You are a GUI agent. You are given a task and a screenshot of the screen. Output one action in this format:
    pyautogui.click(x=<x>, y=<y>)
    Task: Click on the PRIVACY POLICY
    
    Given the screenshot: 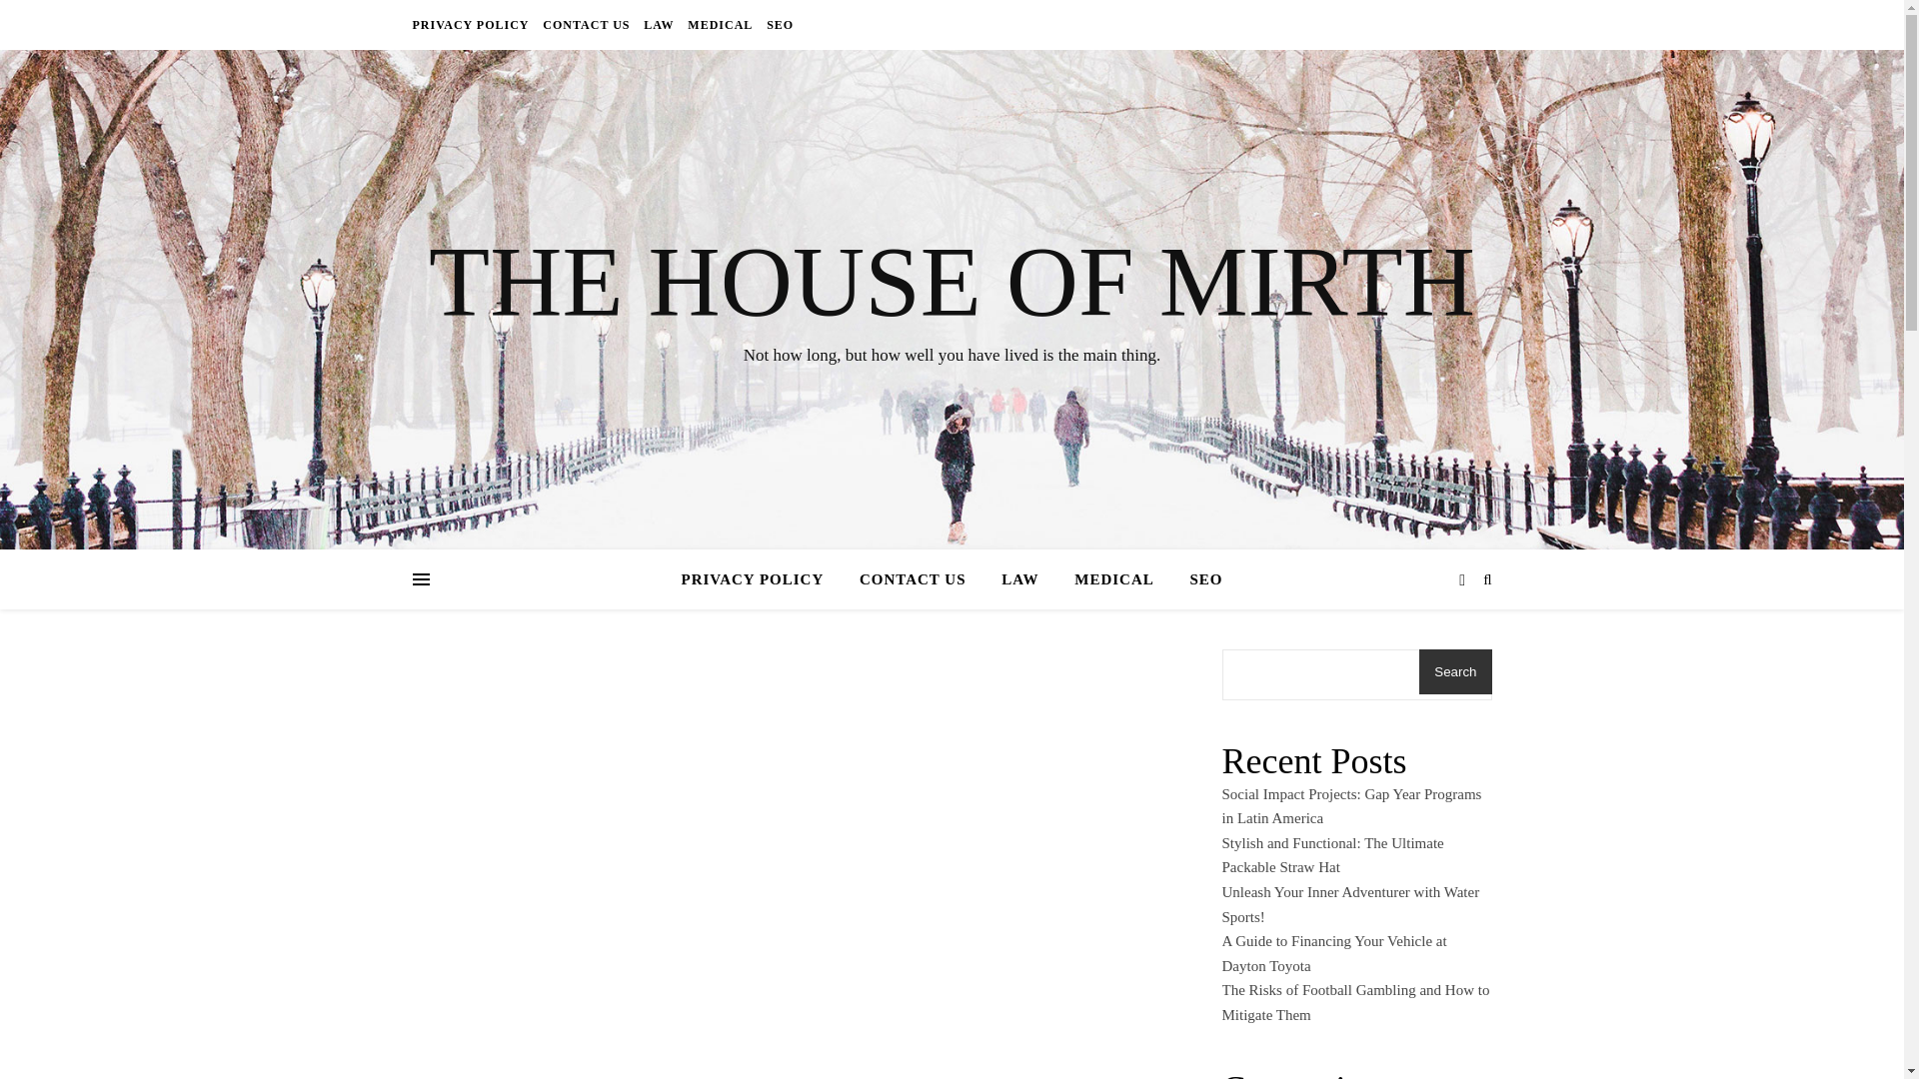 What is the action you would take?
    pyautogui.click(x=760, y=579)
    